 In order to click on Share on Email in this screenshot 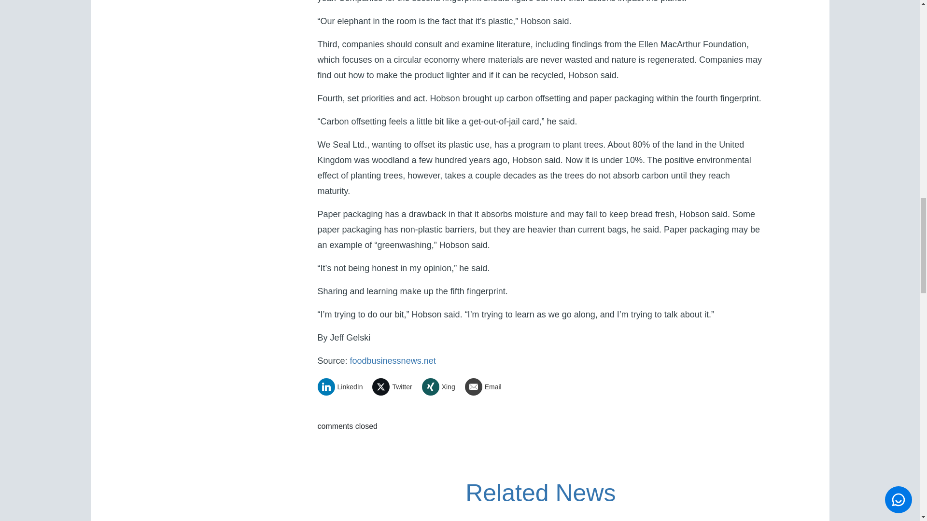, I will do `click(487, 387)`.